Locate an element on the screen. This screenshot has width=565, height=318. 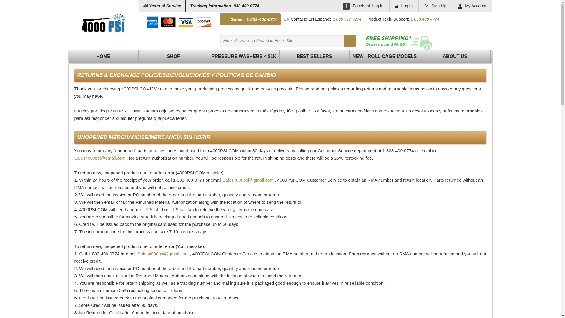
Log-In/Log-Out is located at coordinates (397, 6).